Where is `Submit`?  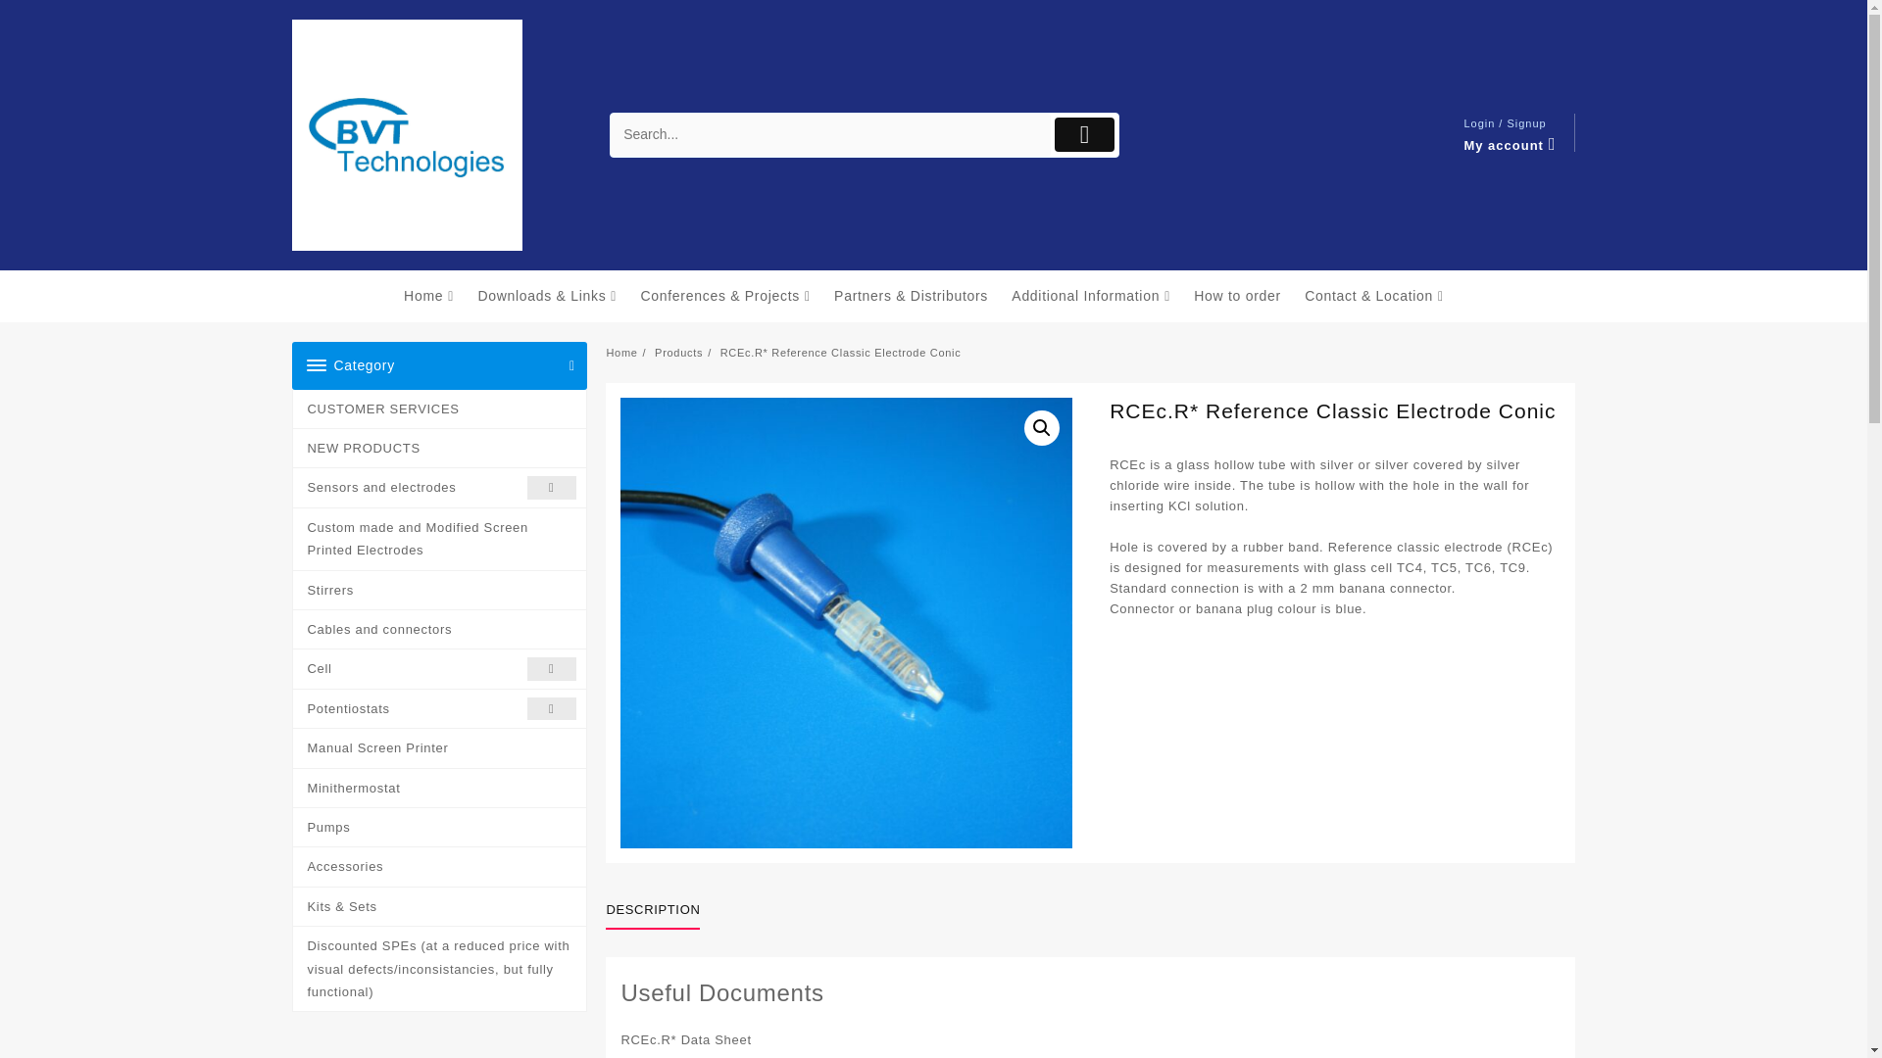 Submit is located at coordinates (1084, 134).